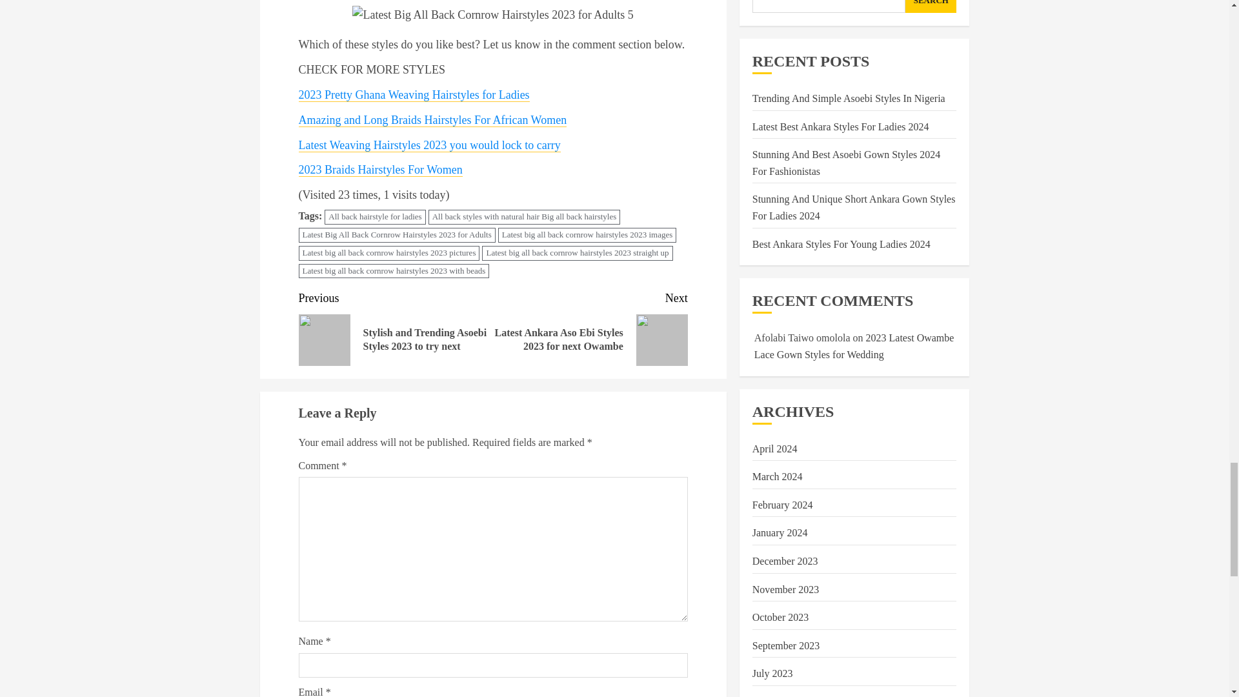  Describe the element at coordinates (374, 217) in the screenshot. I see `All back hairstyle for ladies` at that location.